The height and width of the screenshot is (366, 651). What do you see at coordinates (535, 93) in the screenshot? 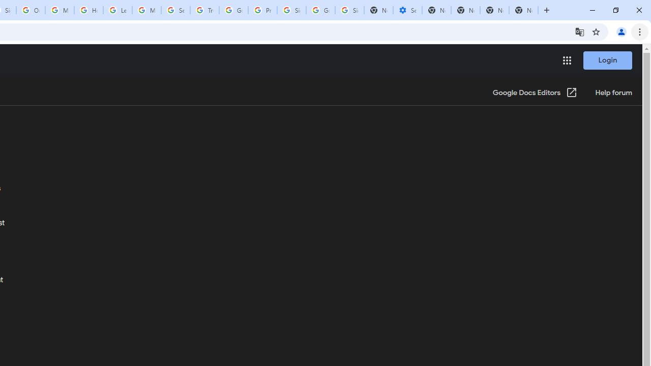
I see `Google Docs Editors (Opens in new window)` at bounding box center [535, 93].